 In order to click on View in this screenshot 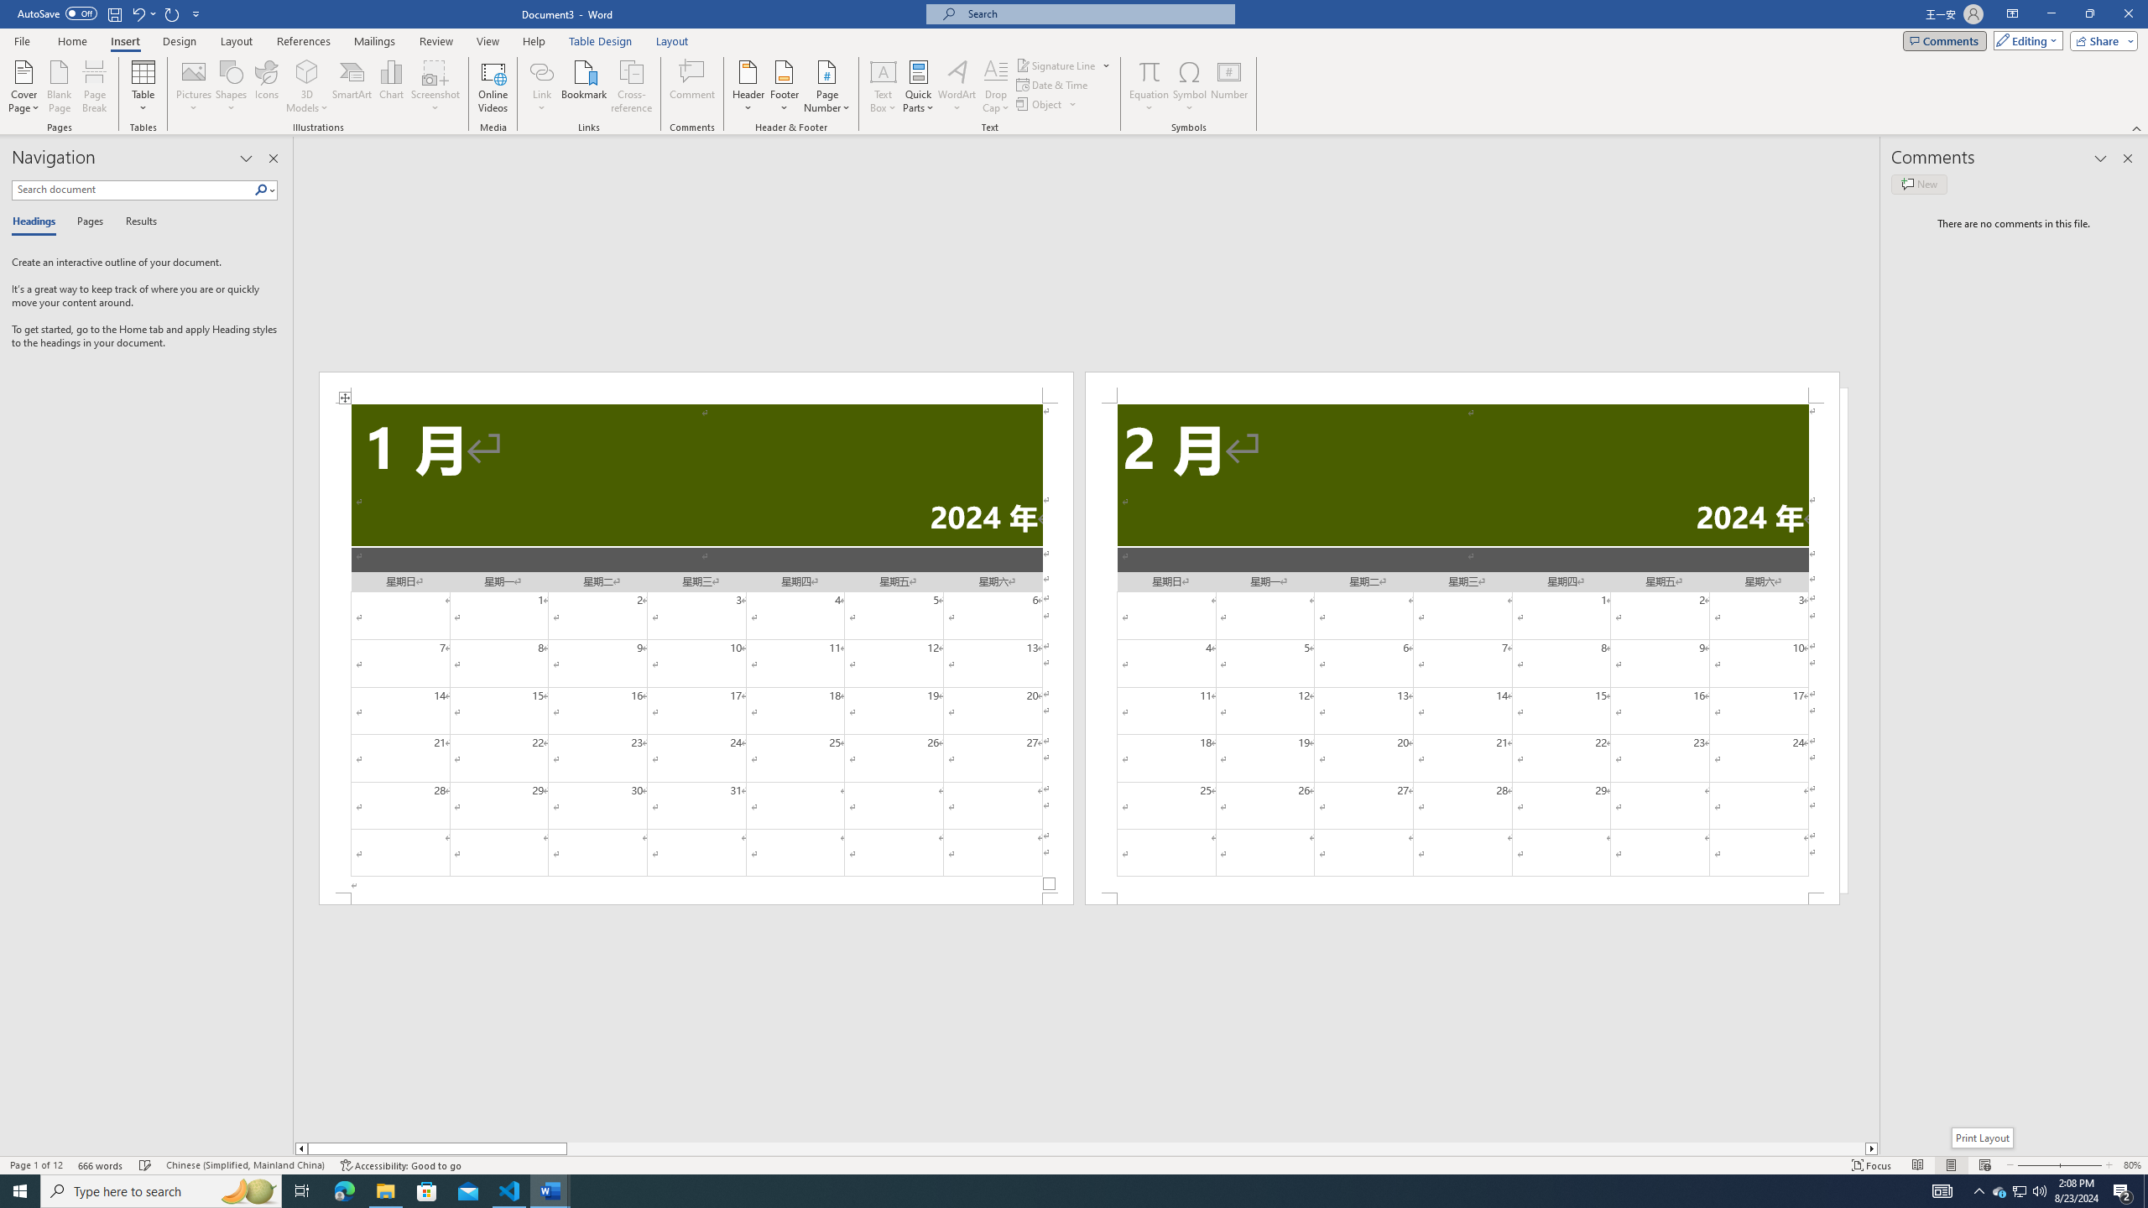, I will do `click(488, 41)`.